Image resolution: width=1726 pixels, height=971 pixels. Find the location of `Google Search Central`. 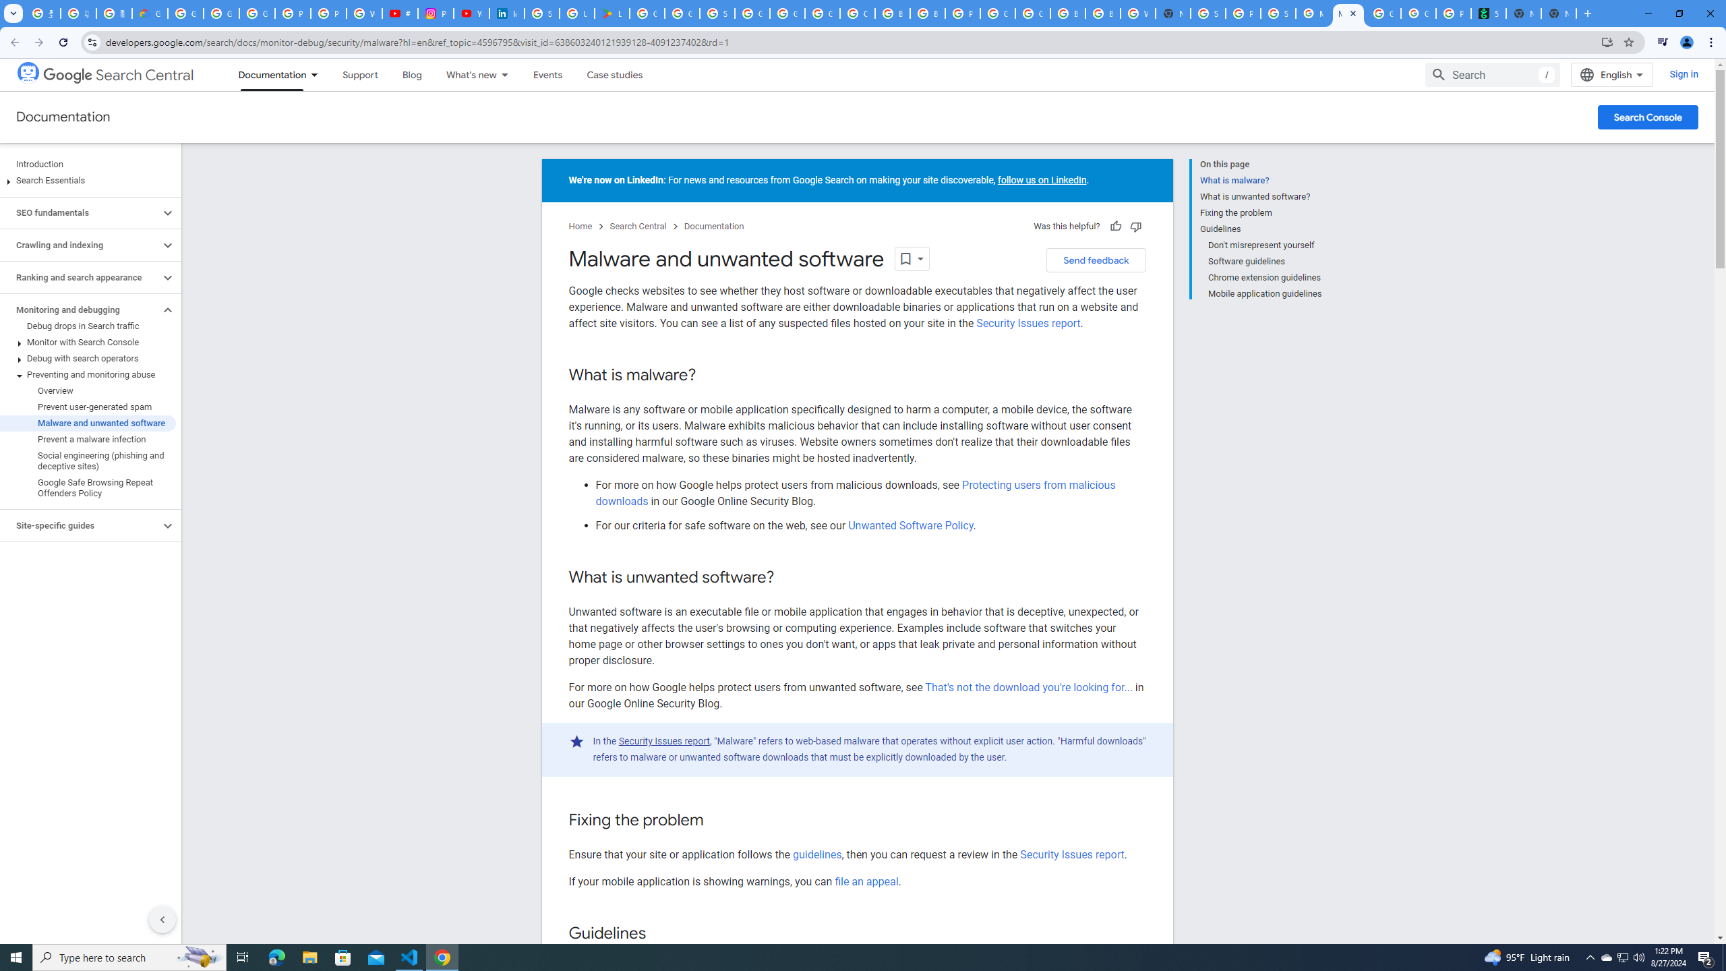

Google Search Central is located at coordinates (118, 76).